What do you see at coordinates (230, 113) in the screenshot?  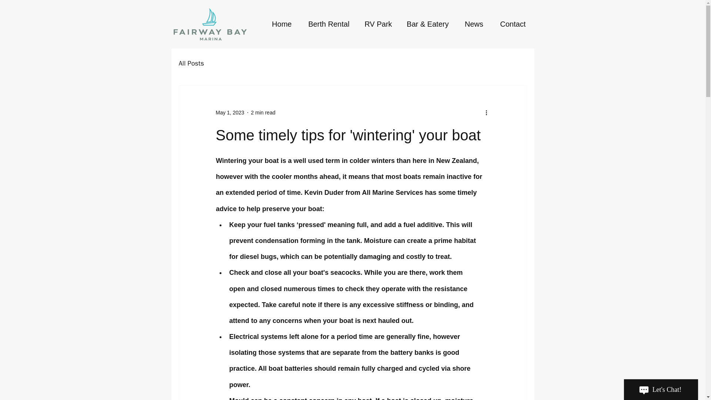 I see `May 1, 2023` at bounding box center [230, 113].